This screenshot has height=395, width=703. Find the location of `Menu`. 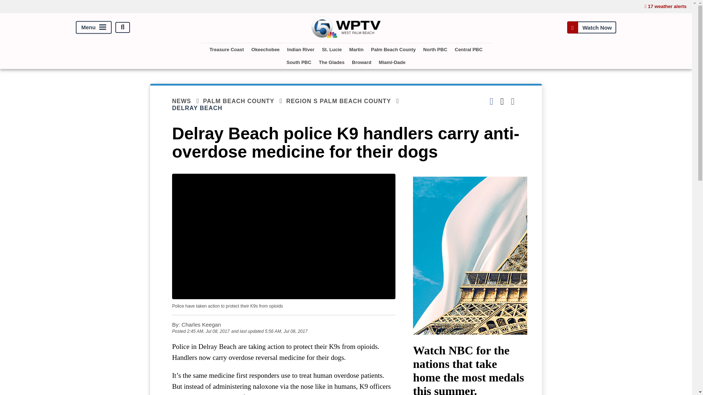

Menu is located at coordinates (94, 27).